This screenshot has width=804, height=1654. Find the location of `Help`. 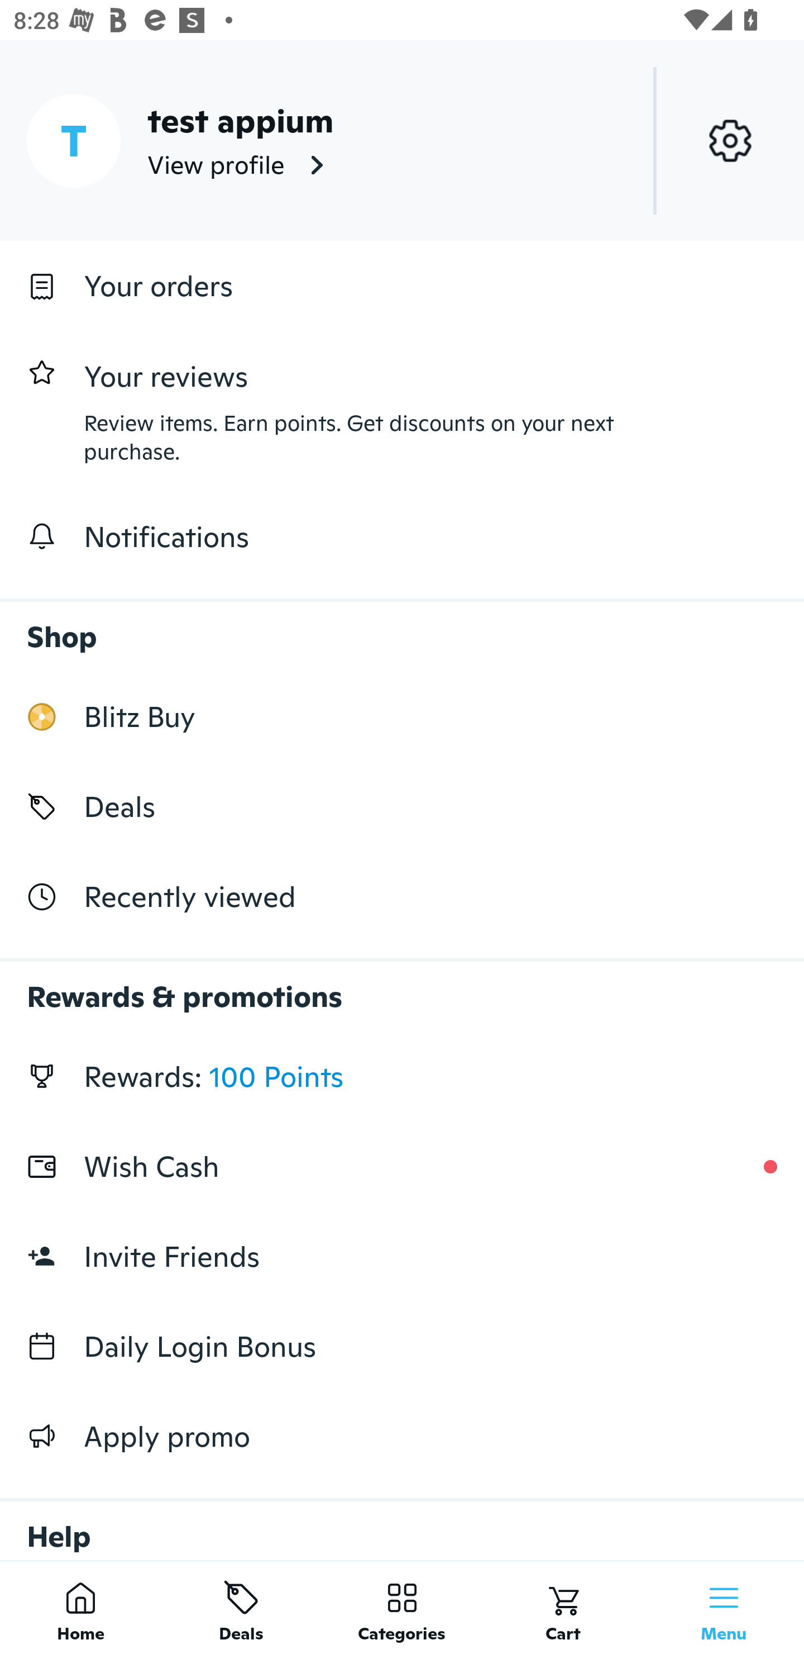

Help is located at coordinates (402, 1521).